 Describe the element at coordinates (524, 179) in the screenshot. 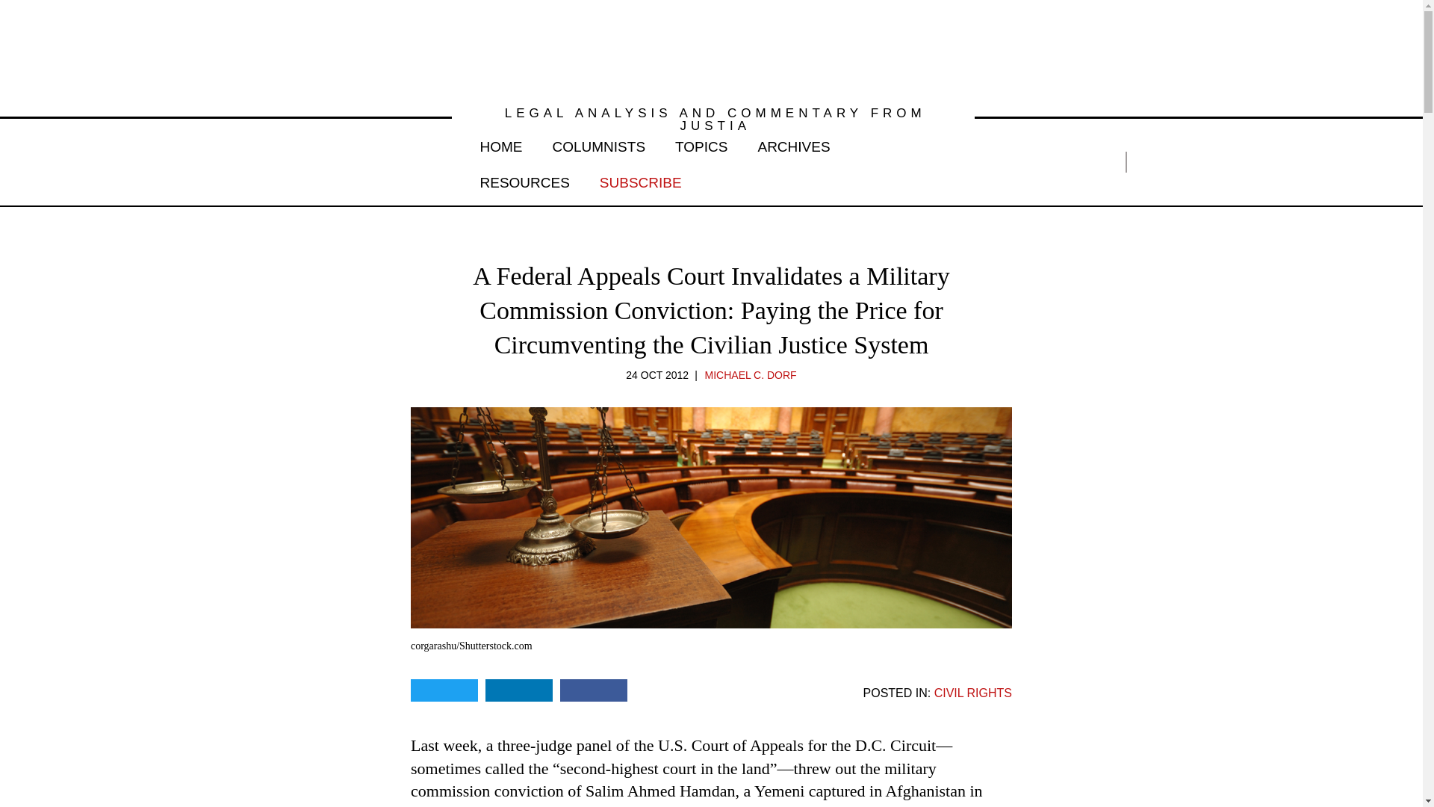

I see `RESOURCES` at that location.